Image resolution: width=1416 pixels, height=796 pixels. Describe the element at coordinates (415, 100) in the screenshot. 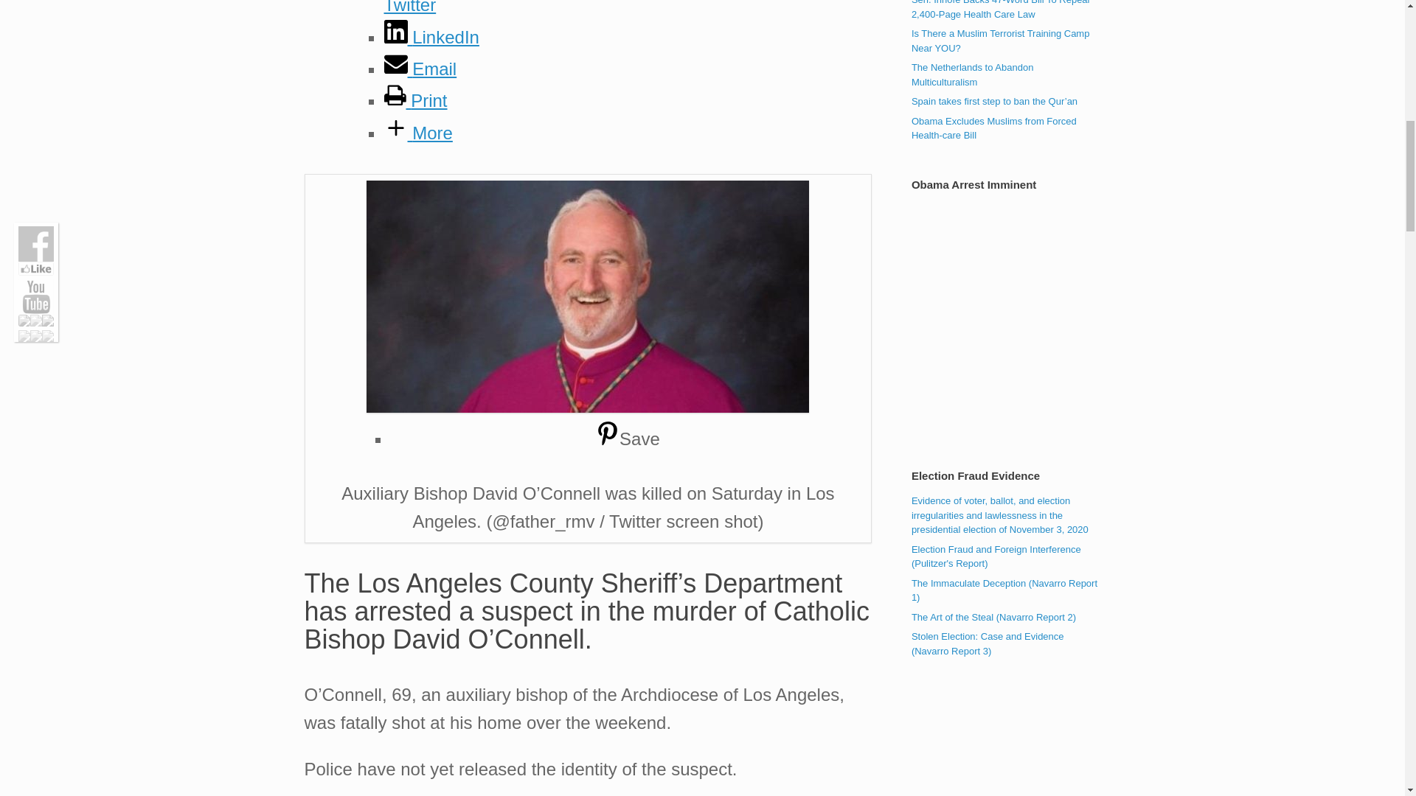

I see `Print` at that location.